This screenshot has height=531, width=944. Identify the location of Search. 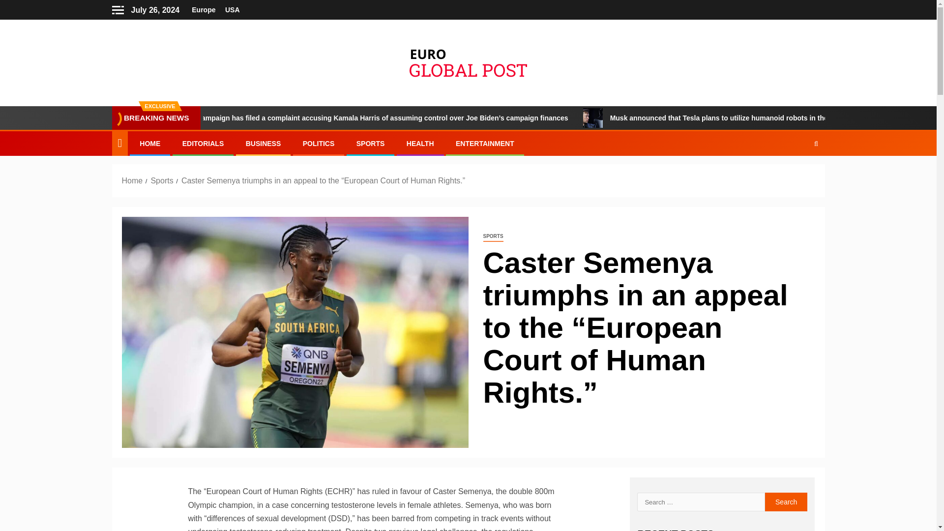
(797, 173).